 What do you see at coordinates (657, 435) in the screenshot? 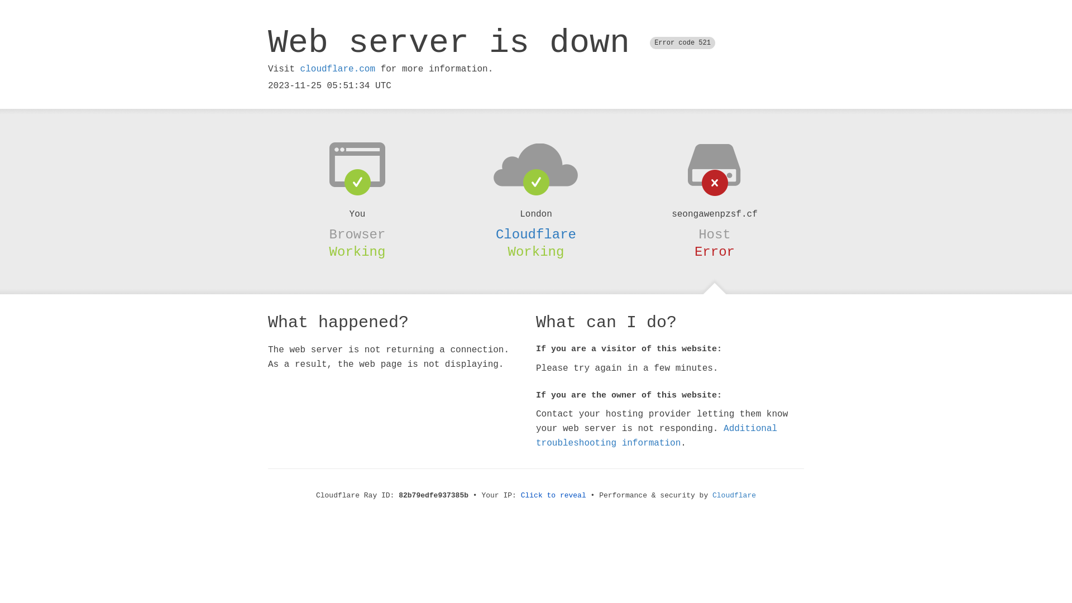
I see `Additional troubleshooting information` at bounding box center [657, 435].